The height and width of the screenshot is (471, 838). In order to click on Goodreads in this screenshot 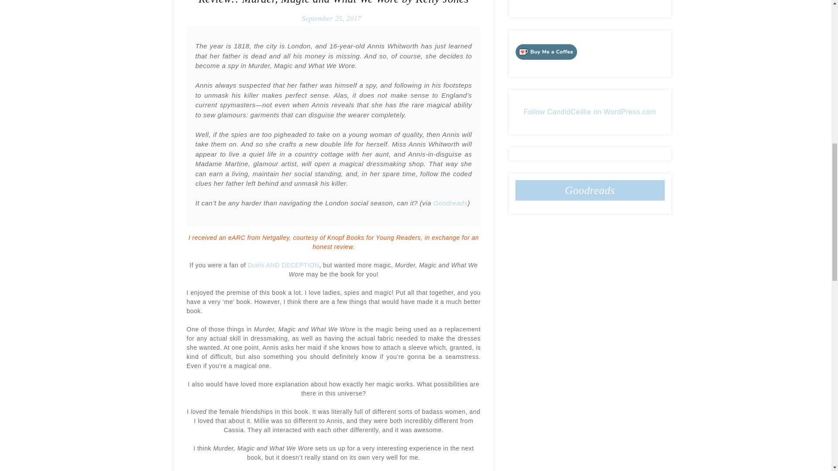, I will do `click(450, 203)`.